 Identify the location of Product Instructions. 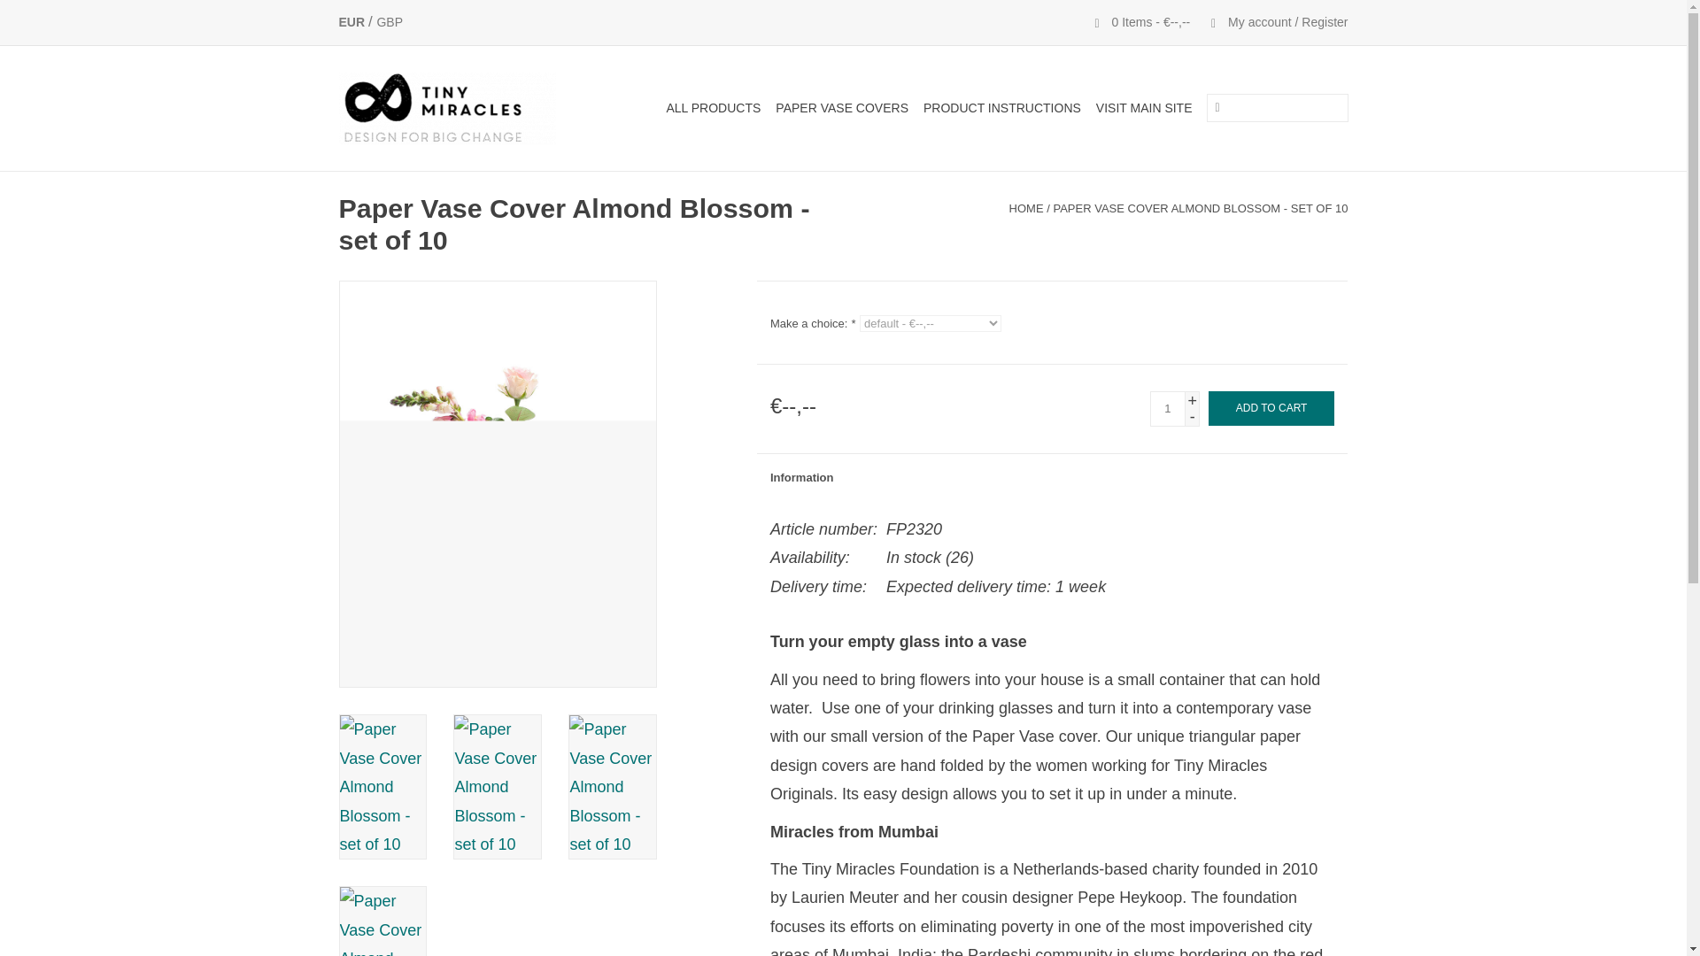
(1001, 108).